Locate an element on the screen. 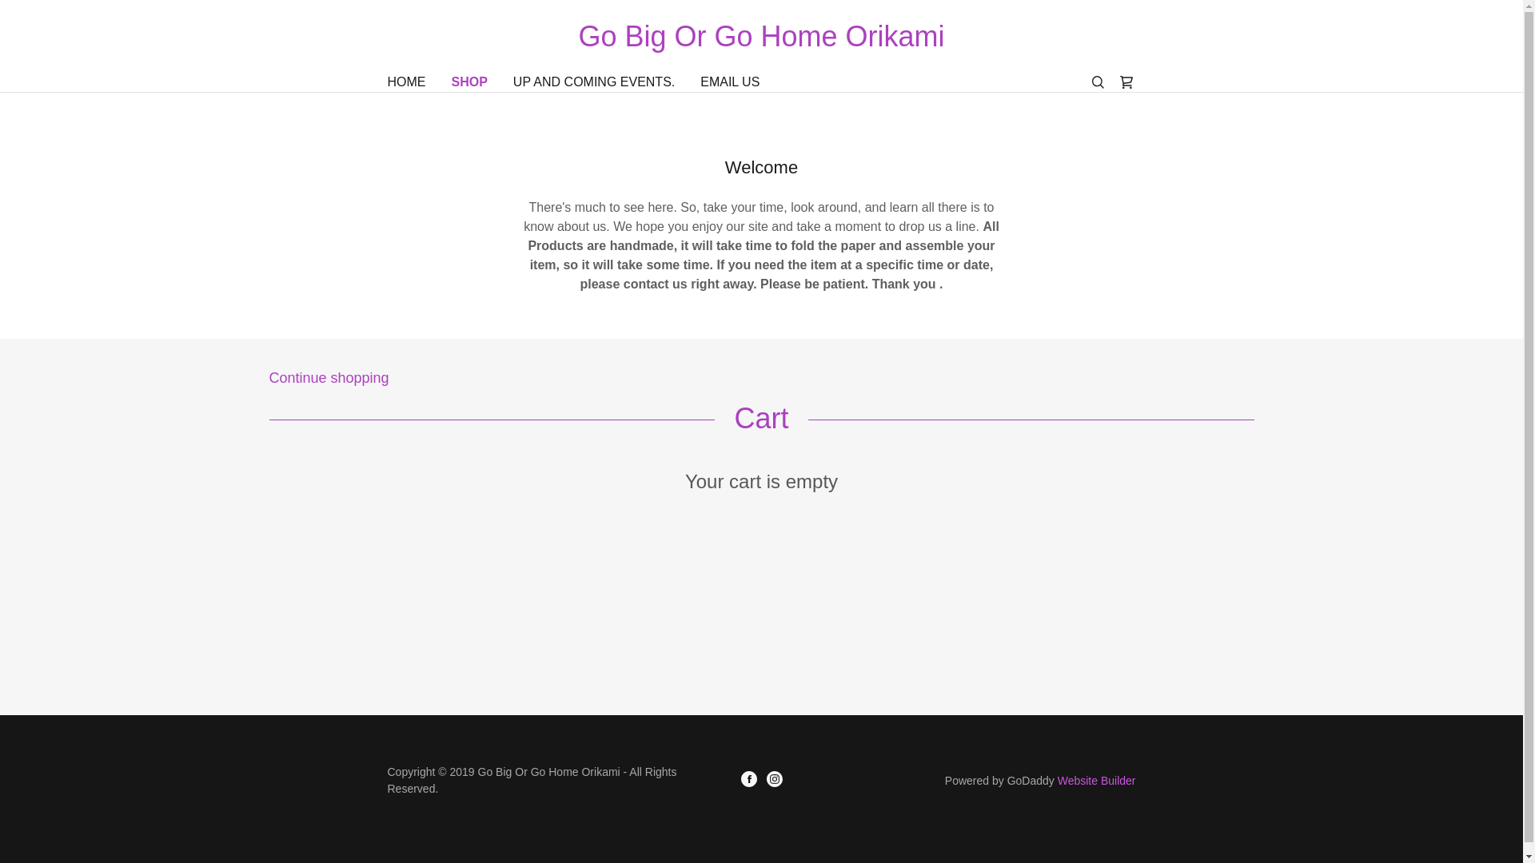 The image size is (1535, 863). UP AND COMING EVENTS. is located at coordinates (593, 82).